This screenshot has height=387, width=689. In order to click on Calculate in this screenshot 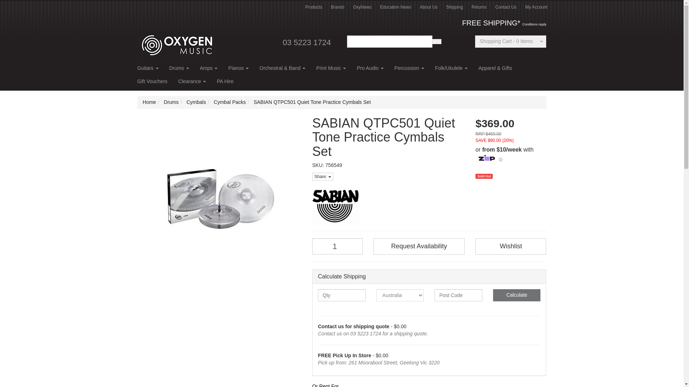, I will do `click(517, 295)`.